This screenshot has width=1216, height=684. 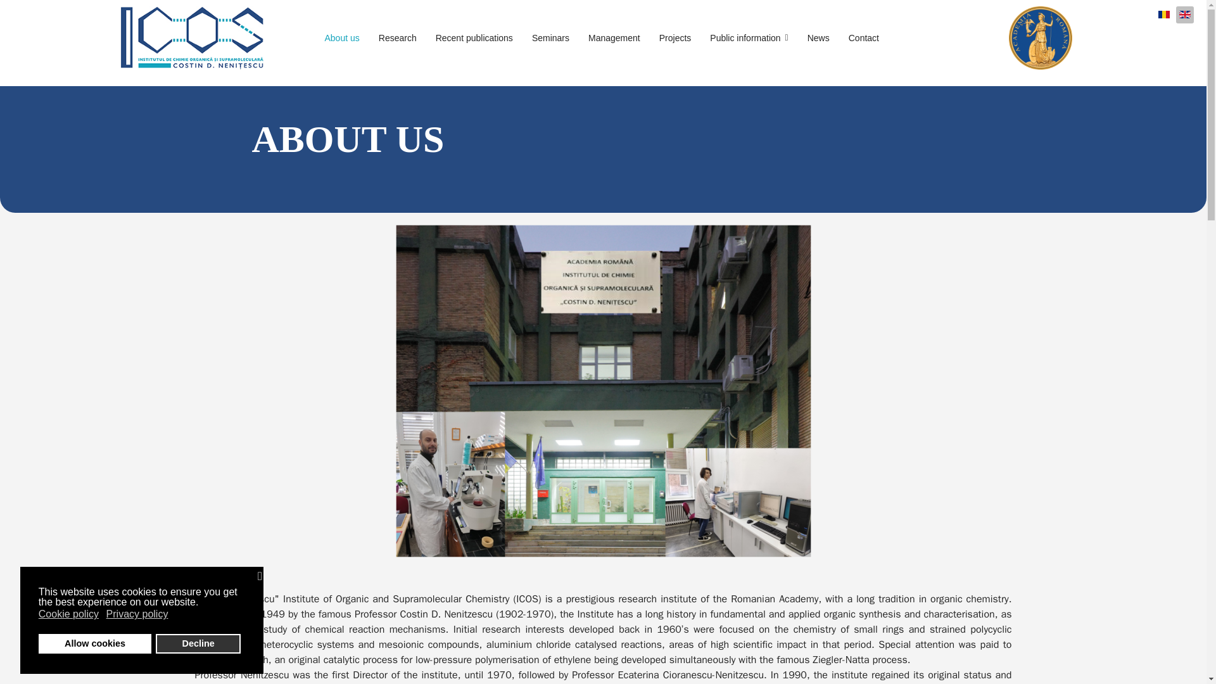 What do you see at coordinates (398, 38) in the screenshot?
I see `Research` at bounding box center [398, 38].